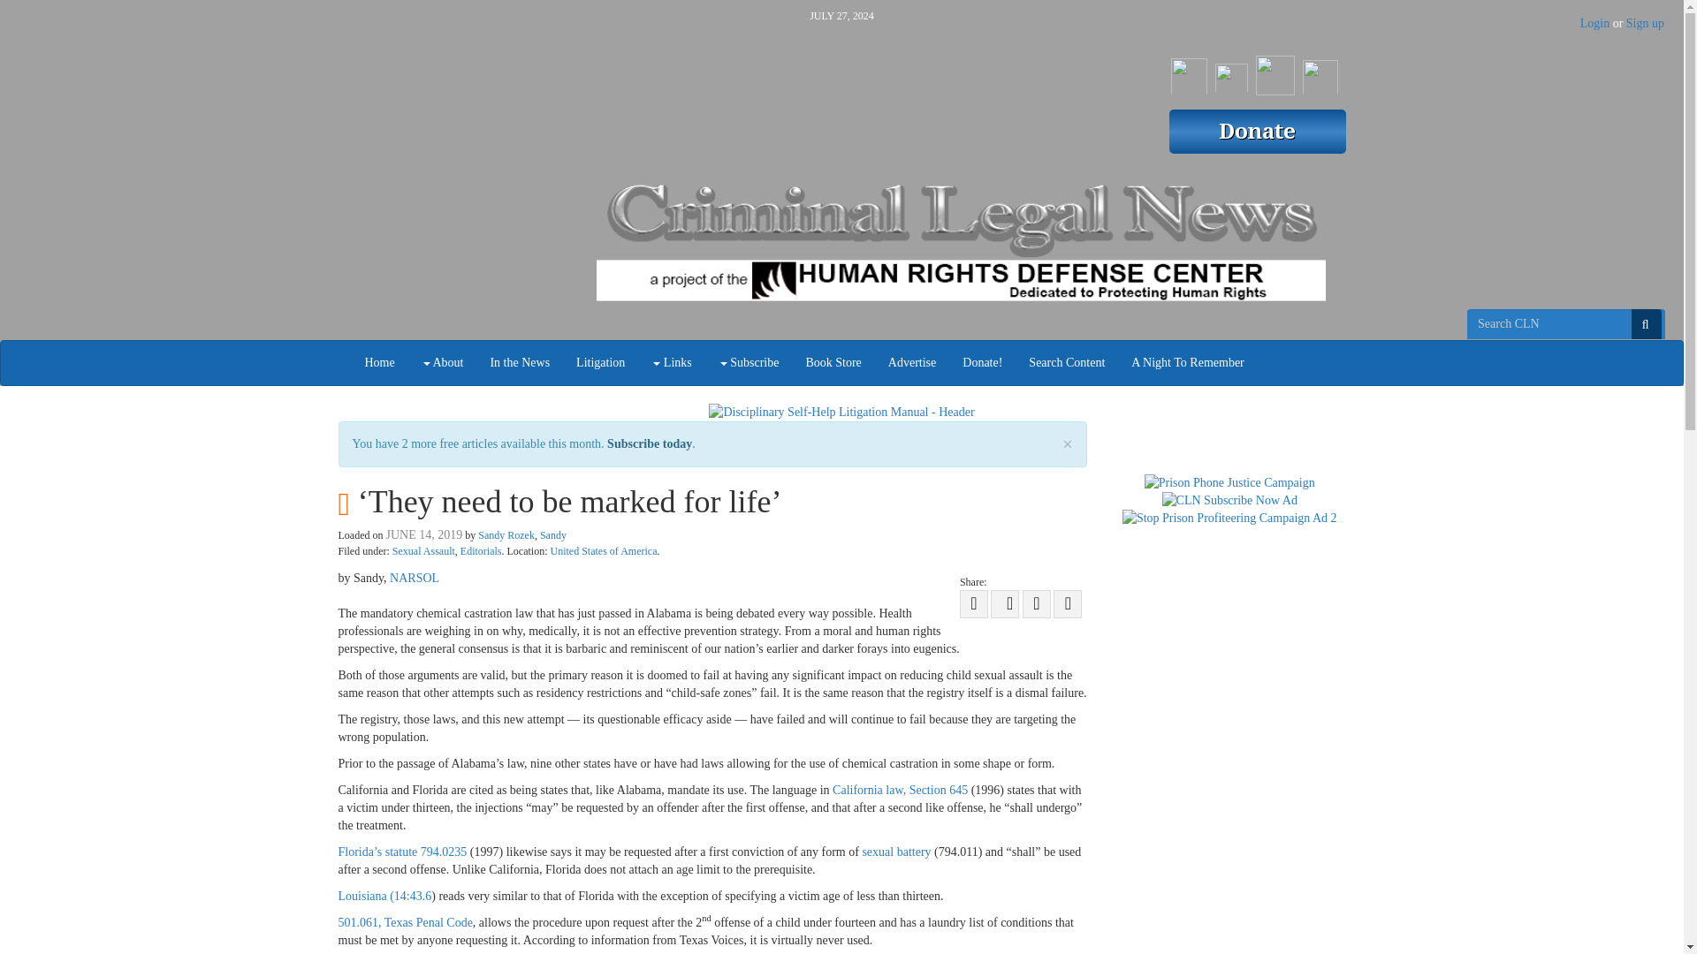 This screenshot has width=1697, height=954. Describe the element at coordinates (833, 362) in the screenshot. I see `Book Store` at that location.